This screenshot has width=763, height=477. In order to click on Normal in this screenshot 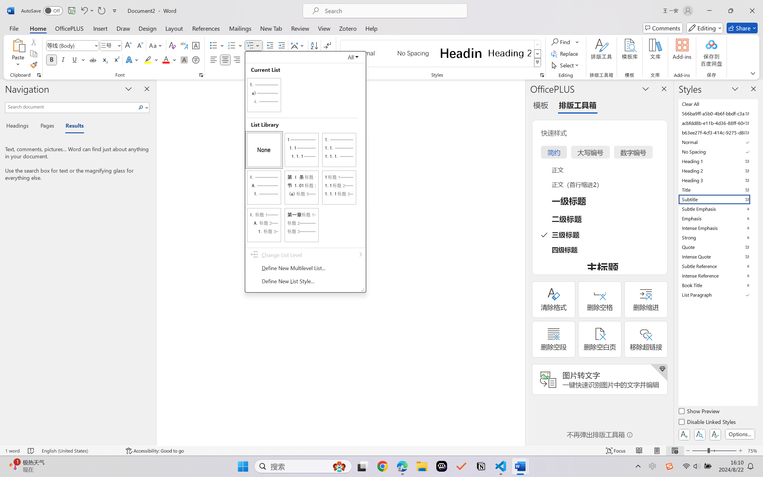, I will do `click(718, 142)`.